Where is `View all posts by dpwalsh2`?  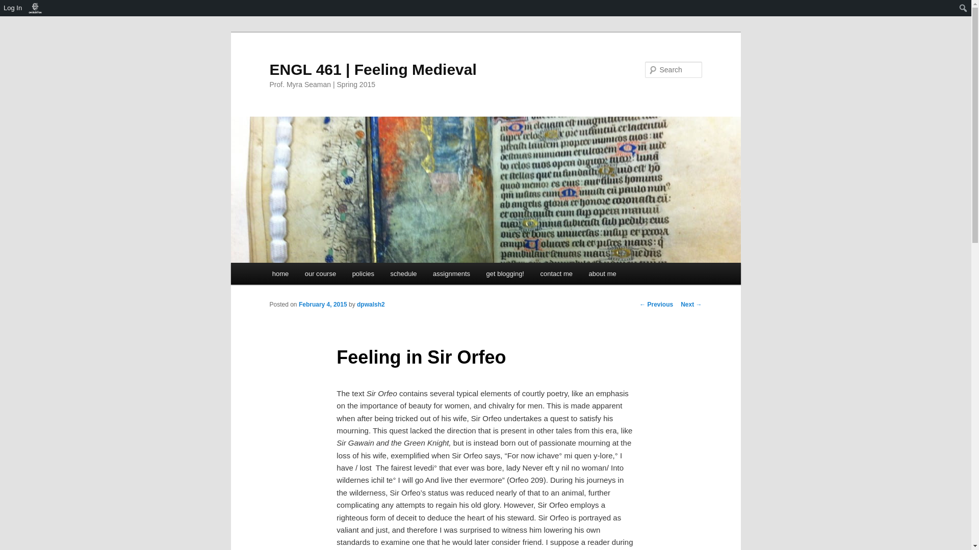
View all posts by dpwalsh2 is located at coordinates (371, 304).